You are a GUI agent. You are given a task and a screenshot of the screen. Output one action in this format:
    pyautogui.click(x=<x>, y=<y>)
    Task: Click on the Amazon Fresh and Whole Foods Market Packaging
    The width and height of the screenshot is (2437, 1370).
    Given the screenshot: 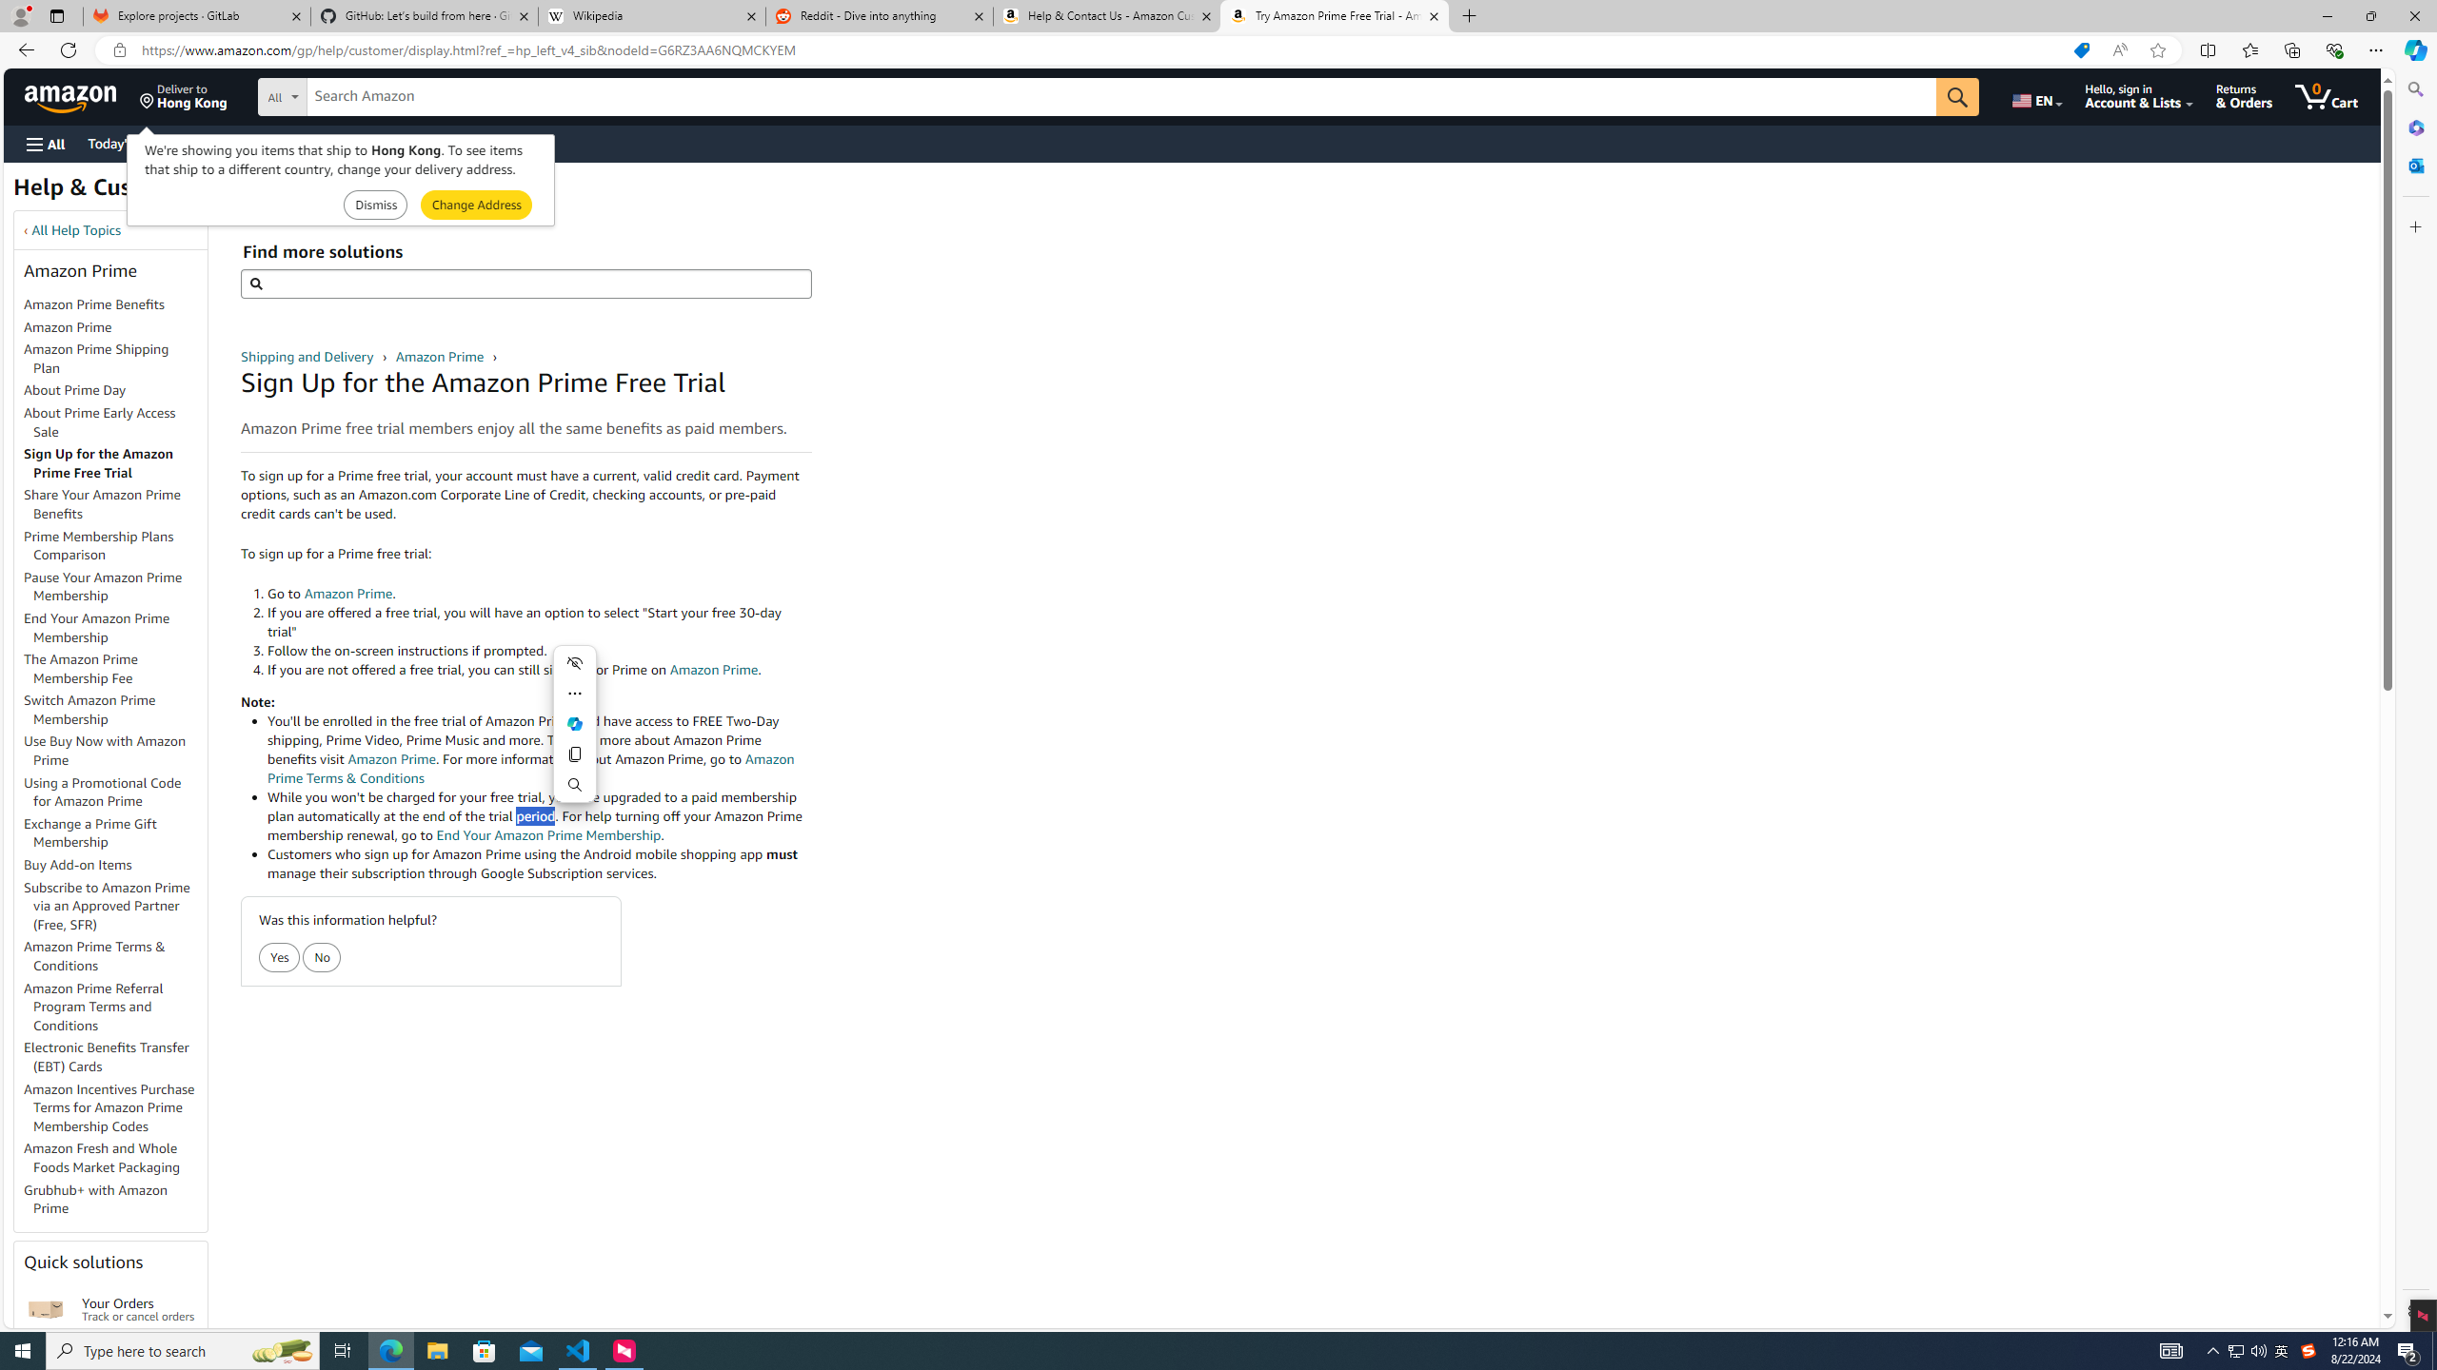 What is the action you would take?
    pyautogui.click(x=102, y=1157)
    